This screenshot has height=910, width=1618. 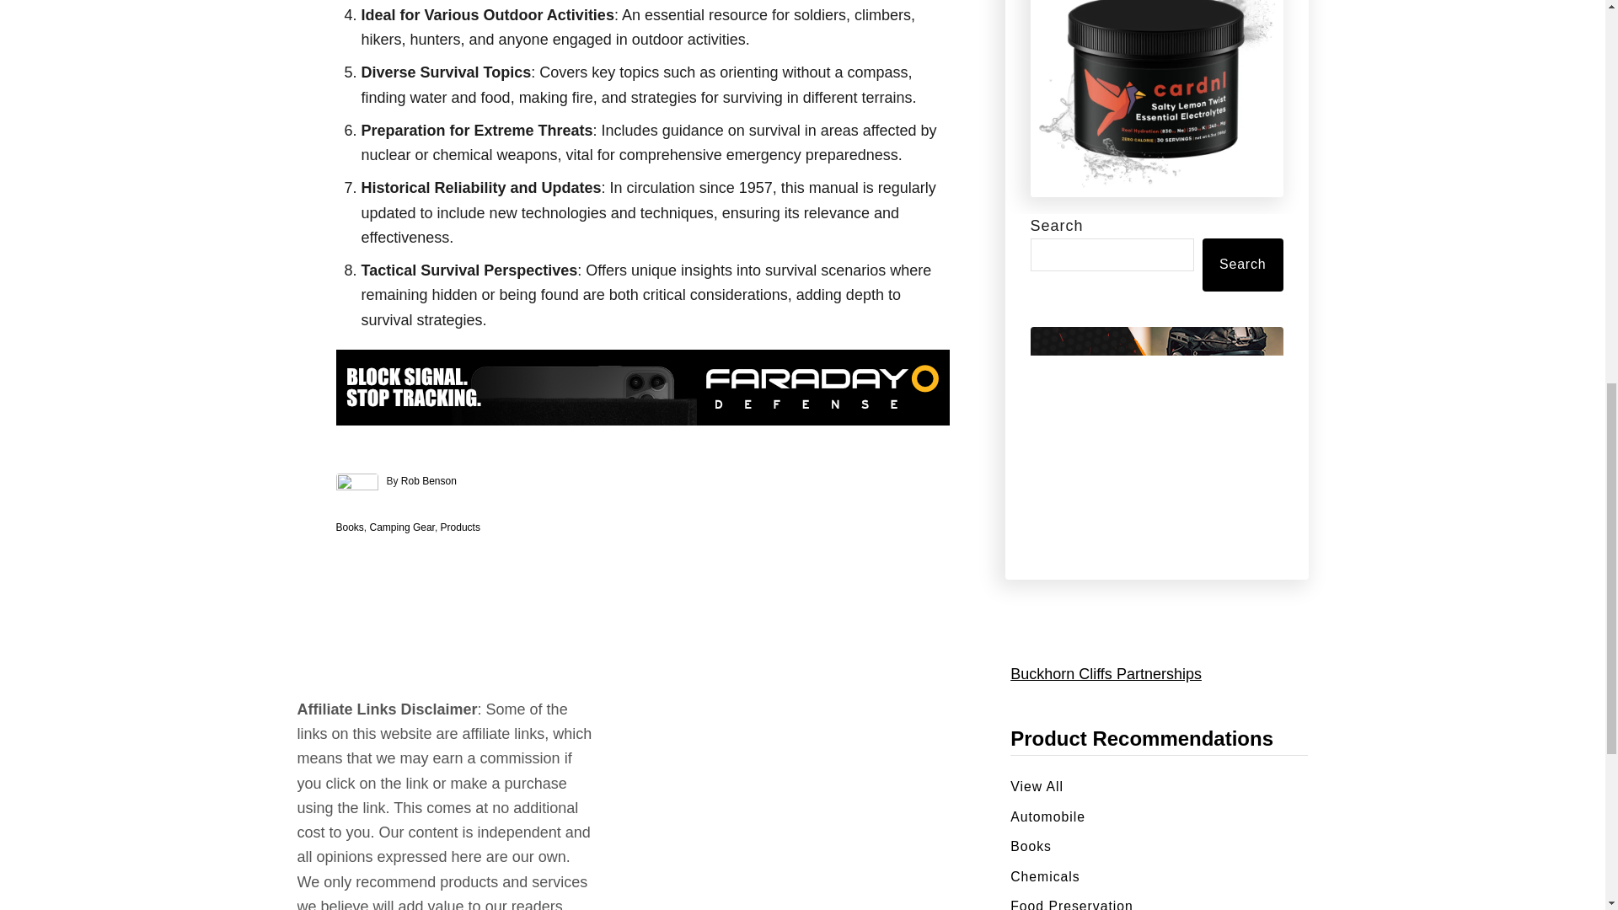 What do you see at coordinates (1242, 265) in the screenshot?
I see `Search` at bounding box center [1242, 265].